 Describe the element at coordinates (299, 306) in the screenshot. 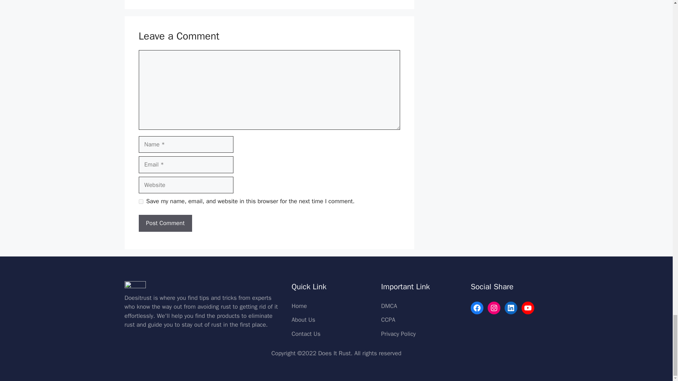

I see `Home` at that location.